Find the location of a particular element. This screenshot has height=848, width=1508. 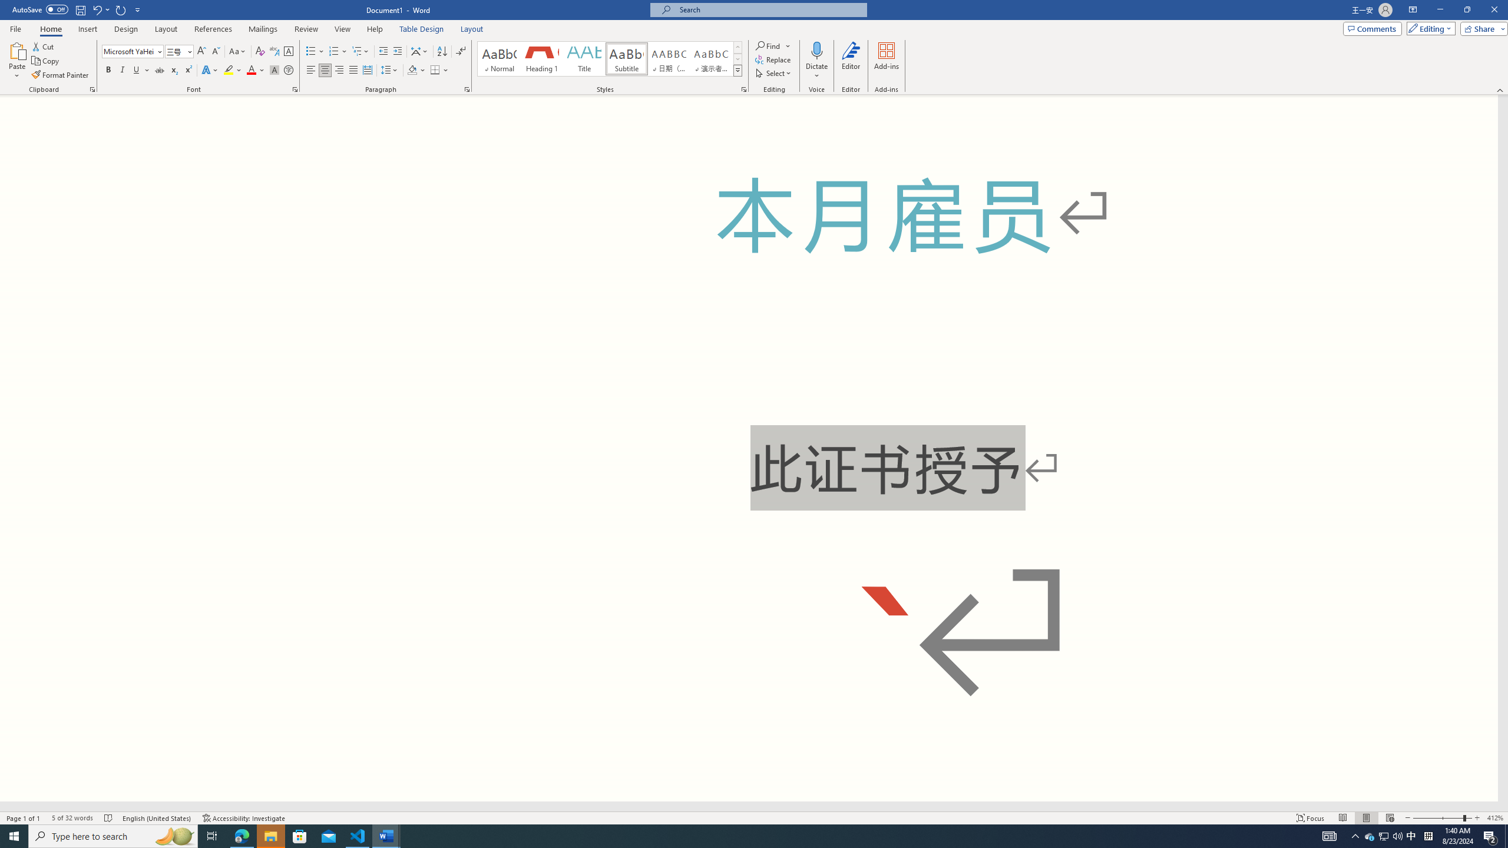

Zoom is located at coordinates (1442, 818).